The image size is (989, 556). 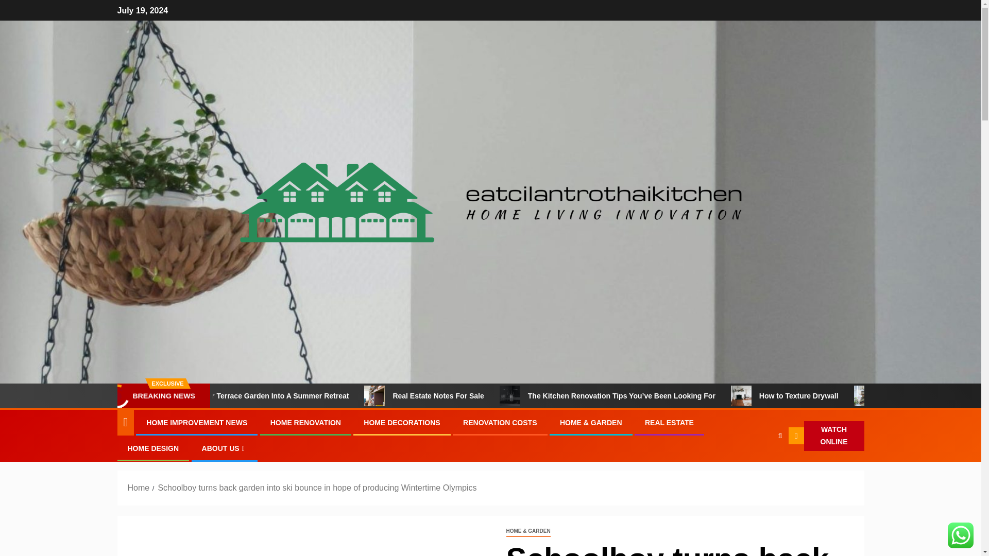 I want to click on Turn Your Terrace Garden Into A Summer Retreat, so click(x=205, y=396).